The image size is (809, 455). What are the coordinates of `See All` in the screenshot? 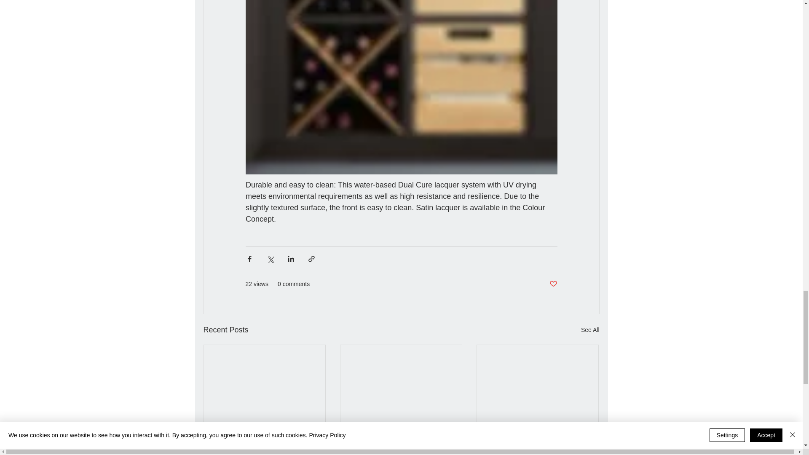 It's located at (590, 329).